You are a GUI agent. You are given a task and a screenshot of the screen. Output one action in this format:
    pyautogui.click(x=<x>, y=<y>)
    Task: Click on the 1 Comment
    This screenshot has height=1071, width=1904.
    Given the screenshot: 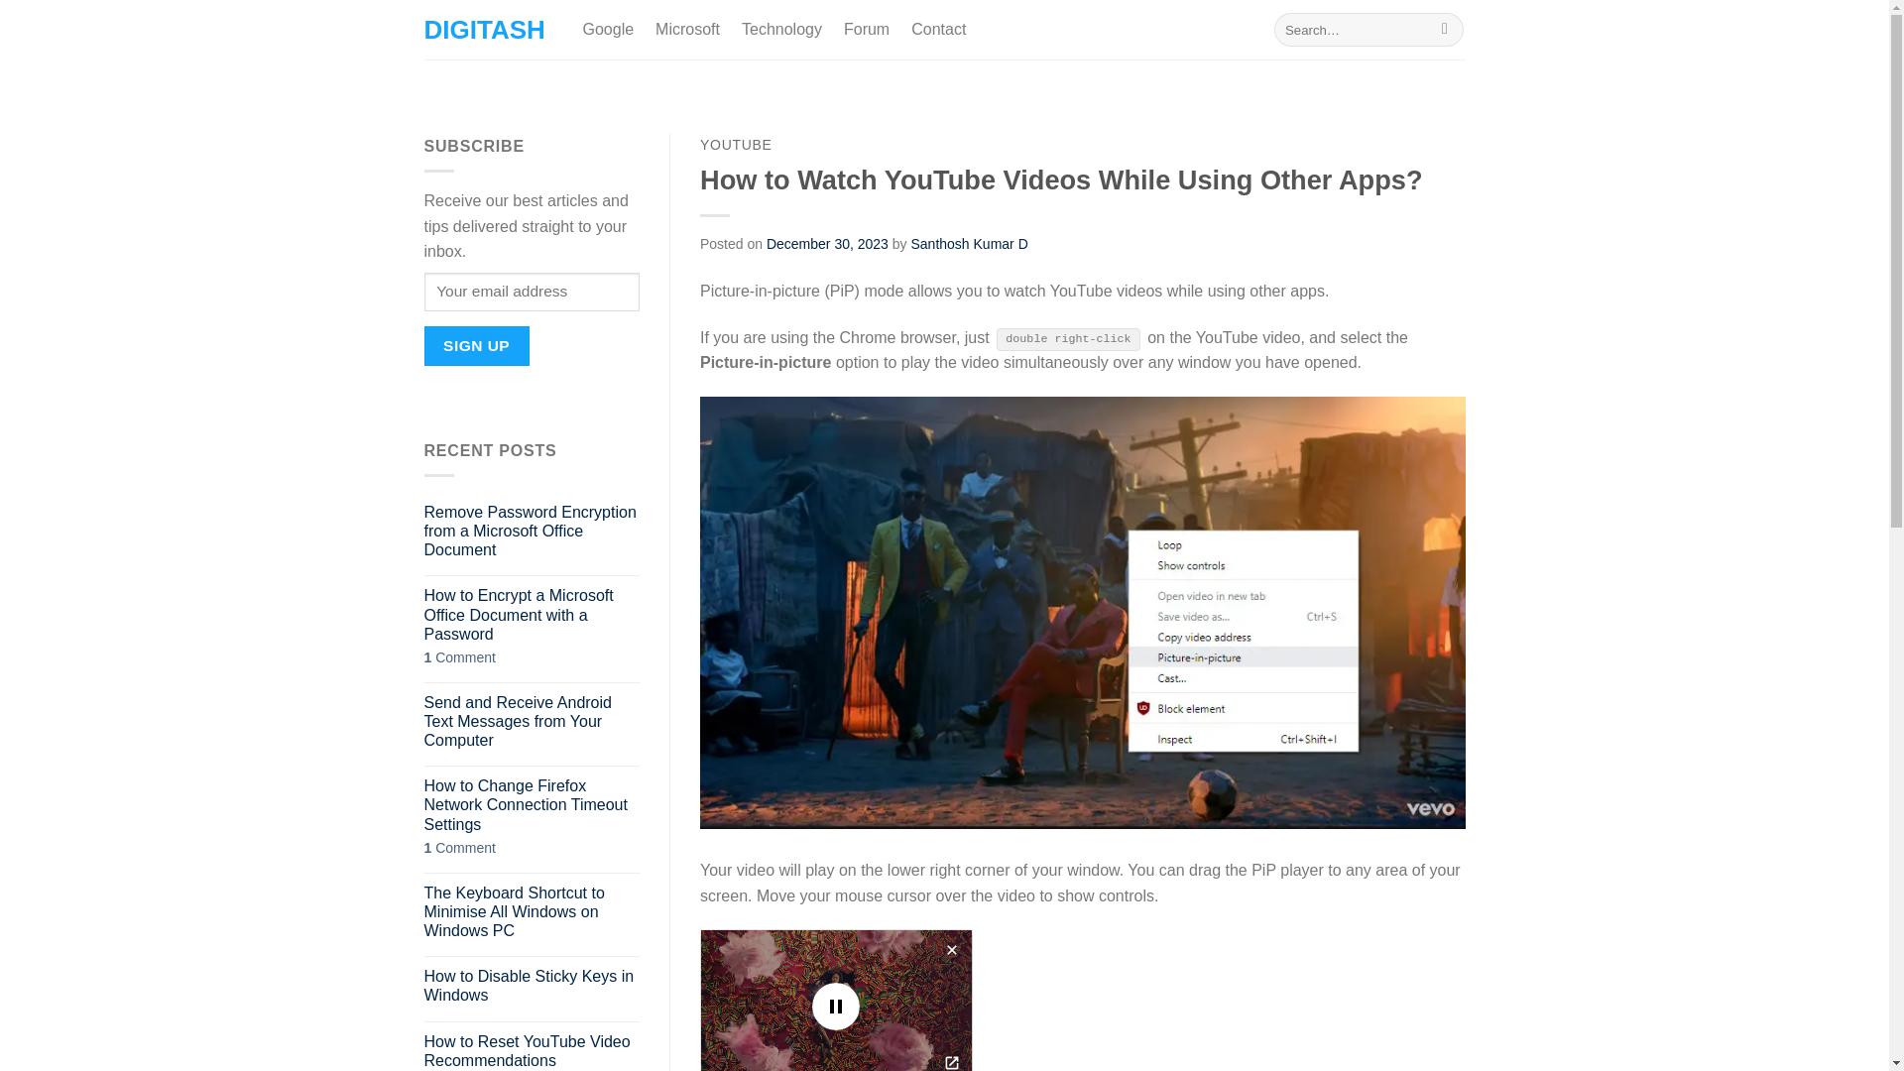 What is the action you would take?
    pyautogui.click(x=532, y=848)
    